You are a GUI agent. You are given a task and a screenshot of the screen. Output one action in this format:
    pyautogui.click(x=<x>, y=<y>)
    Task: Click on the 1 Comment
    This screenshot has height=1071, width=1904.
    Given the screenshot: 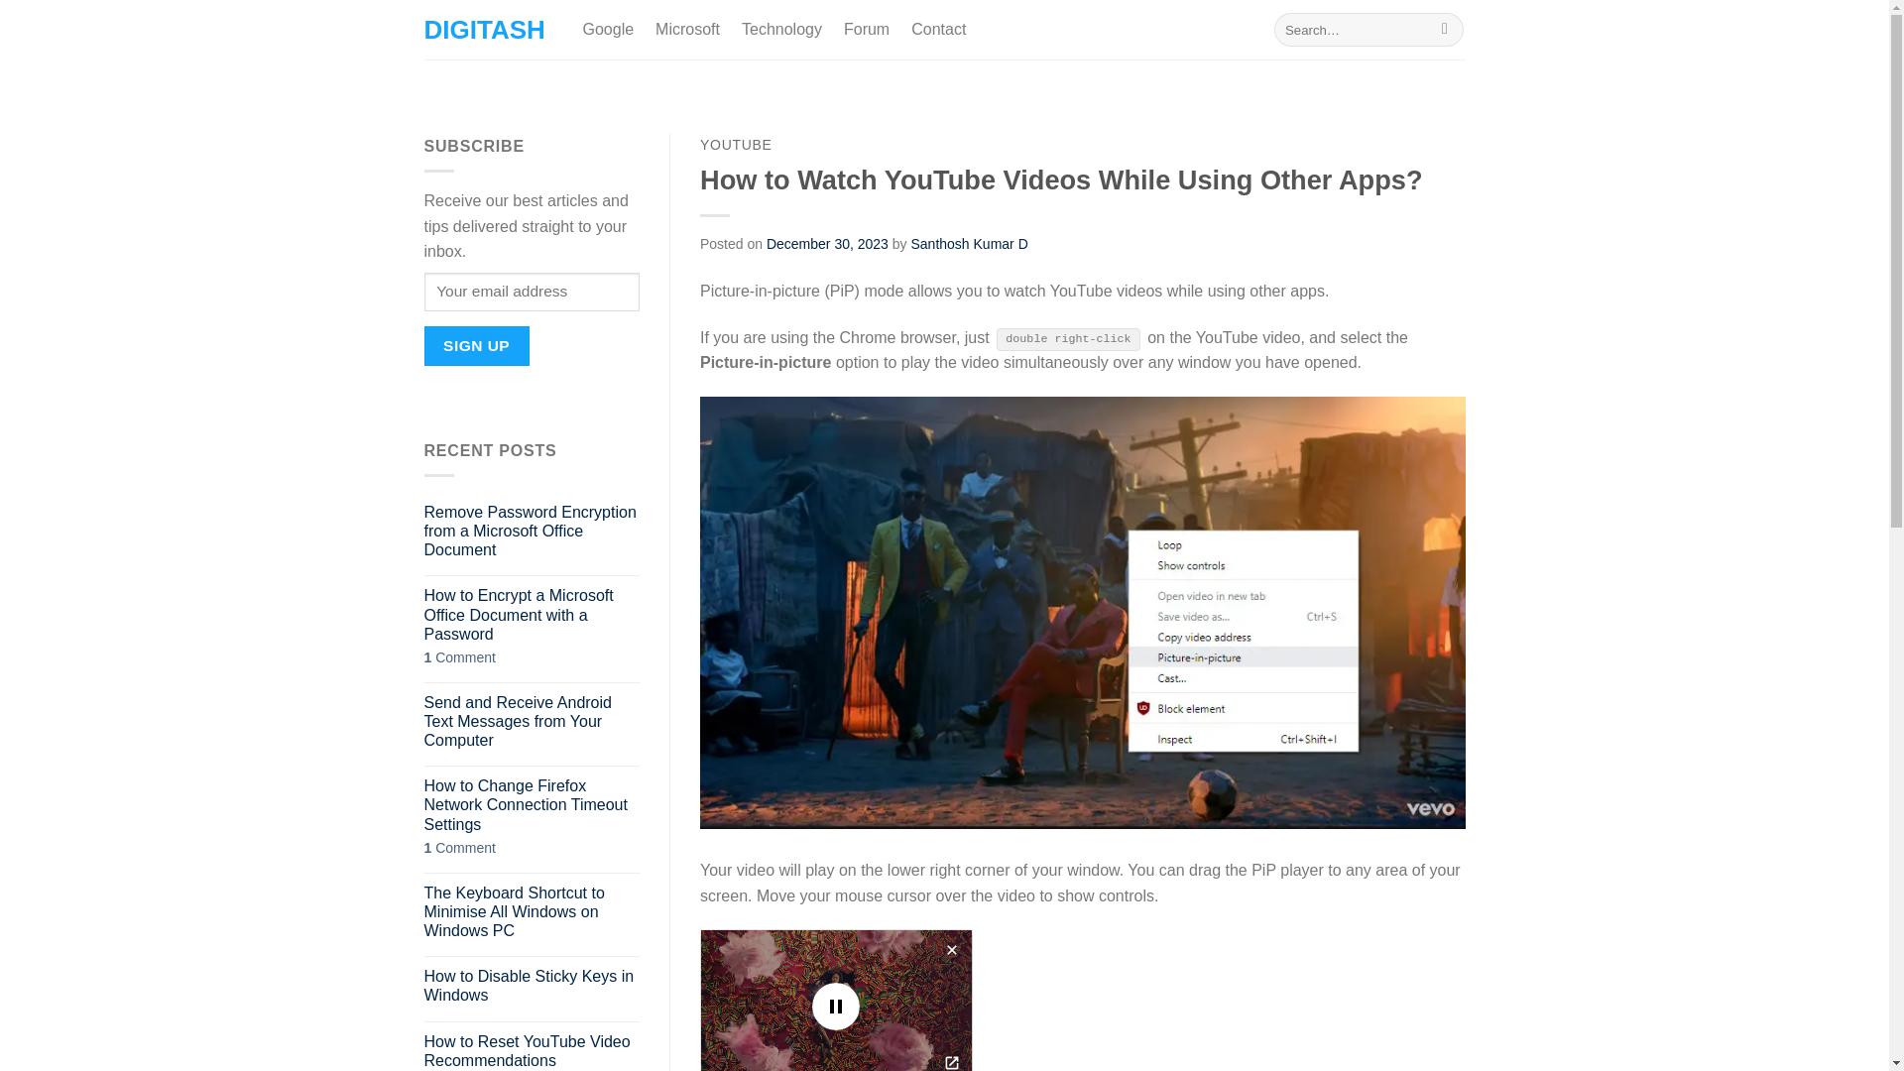 What is the action you would take?
    pyautogui.click(x=532, y=848)
    